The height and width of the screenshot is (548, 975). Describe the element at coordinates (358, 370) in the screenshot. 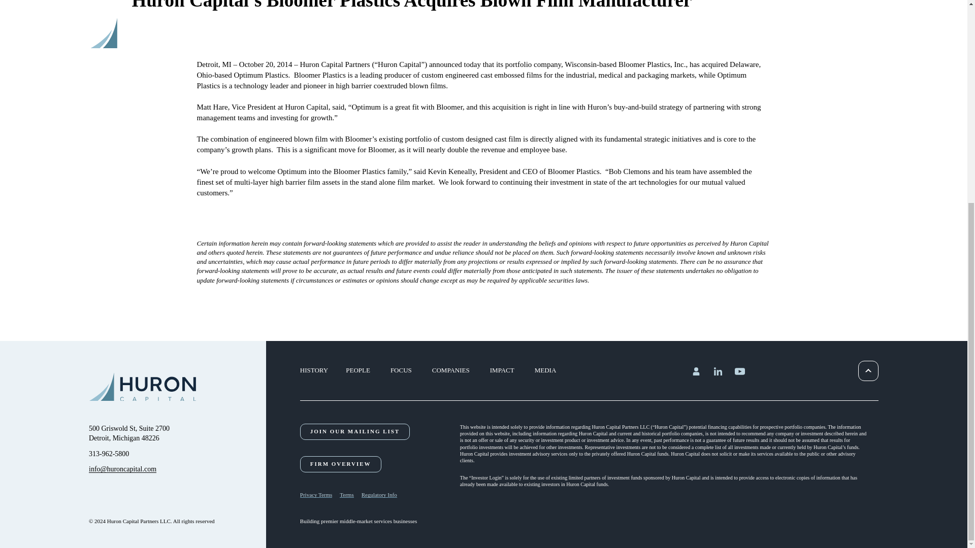

I see `MEDIA` at that location.